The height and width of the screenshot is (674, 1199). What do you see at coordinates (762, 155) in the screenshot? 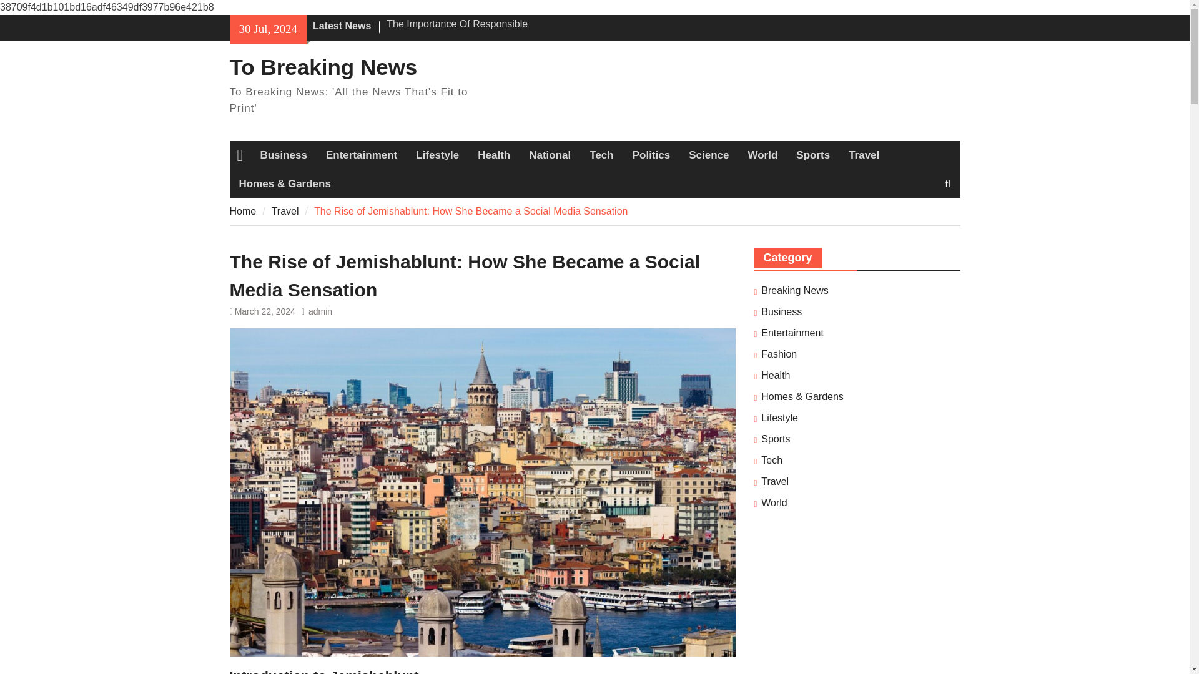
I see `World` at bounding box center [762, 155].